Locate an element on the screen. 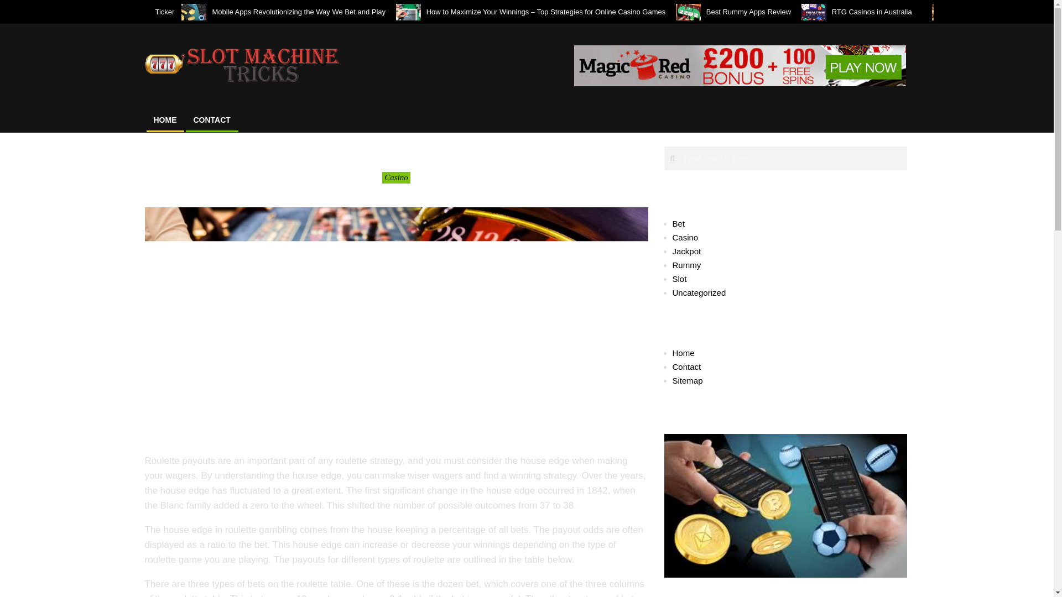 The image size is (1062, 597). Mobile Apps Revolutionizing the Way We Bet and Play is located at coordinates (298, 12).